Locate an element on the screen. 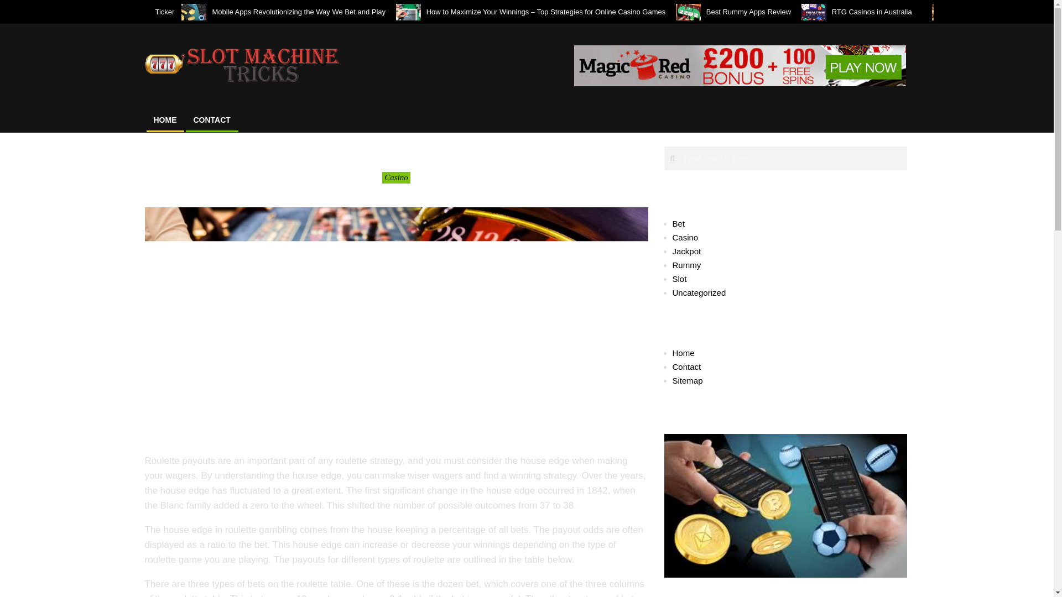 The image size is (1062, 597). Mobile Apps Revolutionizing the Way We Bet and Play is located at coordinates (298, 12).